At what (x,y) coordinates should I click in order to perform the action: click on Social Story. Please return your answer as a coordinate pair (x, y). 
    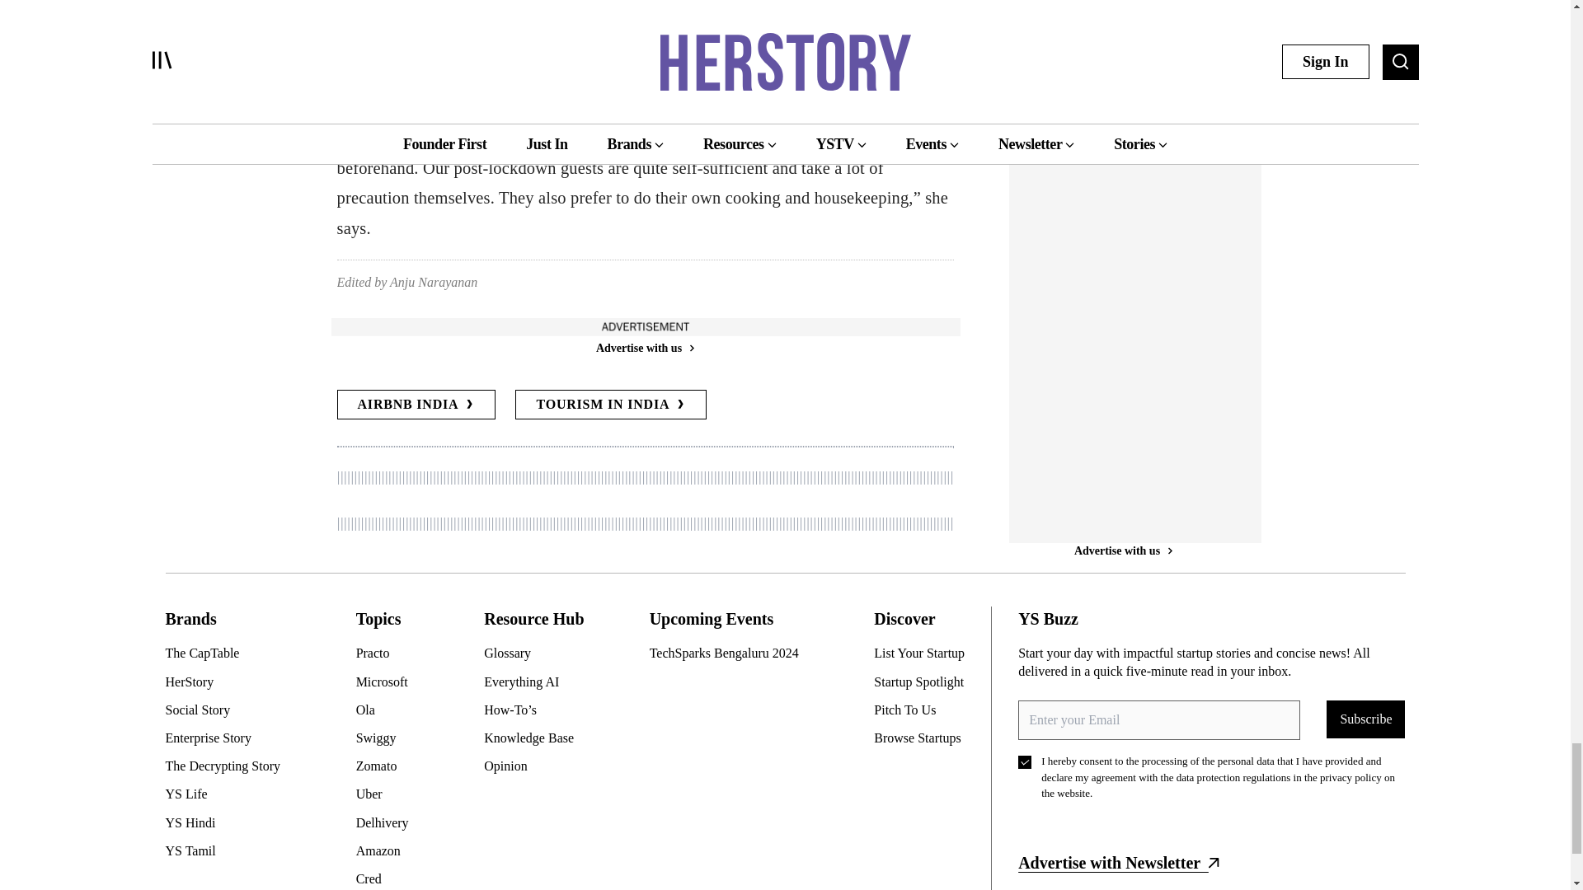
    Looking at the image, I should click on (228, 710).